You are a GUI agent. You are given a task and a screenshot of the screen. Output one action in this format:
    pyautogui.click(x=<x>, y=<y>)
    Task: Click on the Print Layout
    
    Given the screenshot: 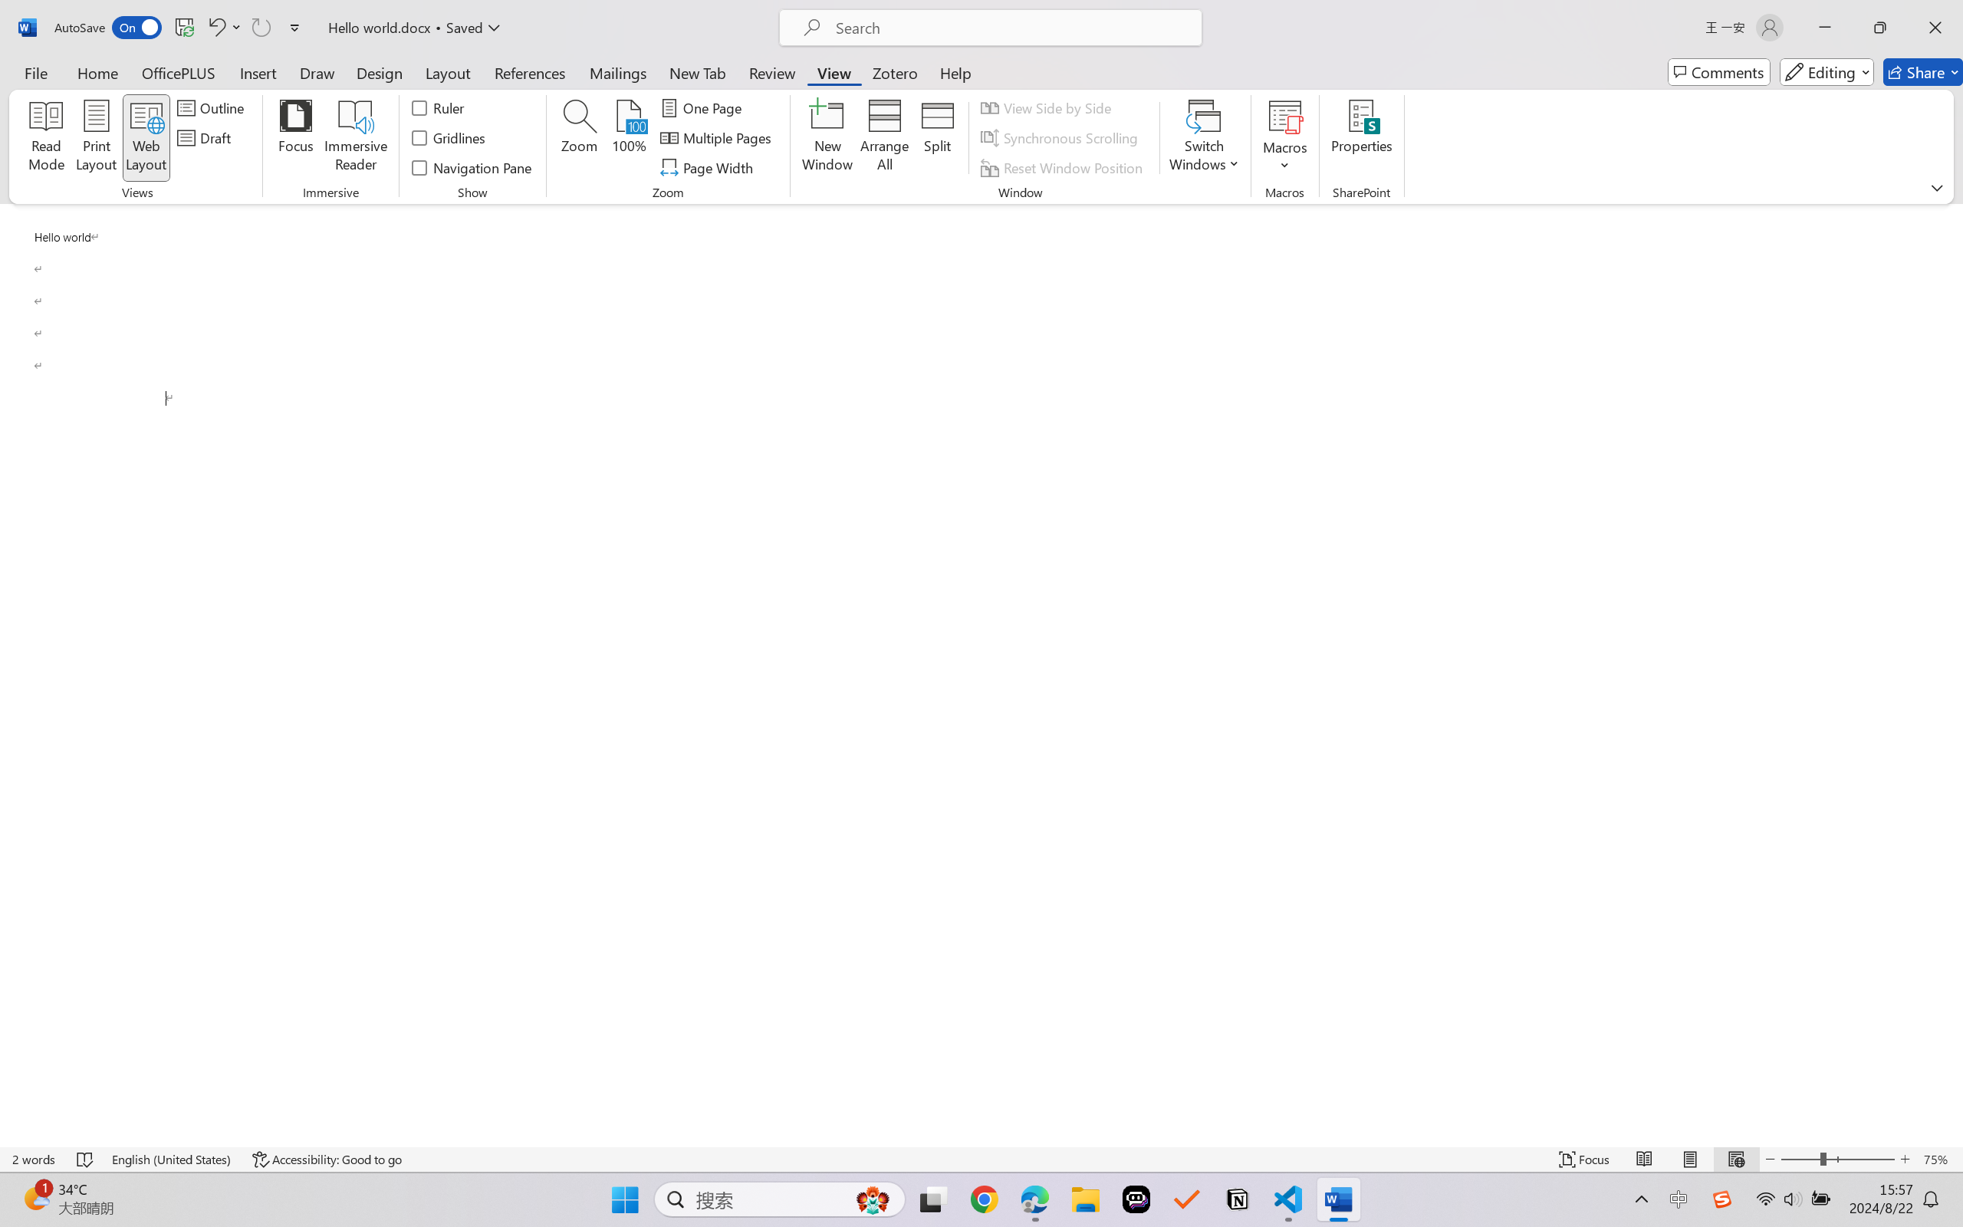 What is the action you would take?
    pyautogui.click(x=1691, y=1160)
    